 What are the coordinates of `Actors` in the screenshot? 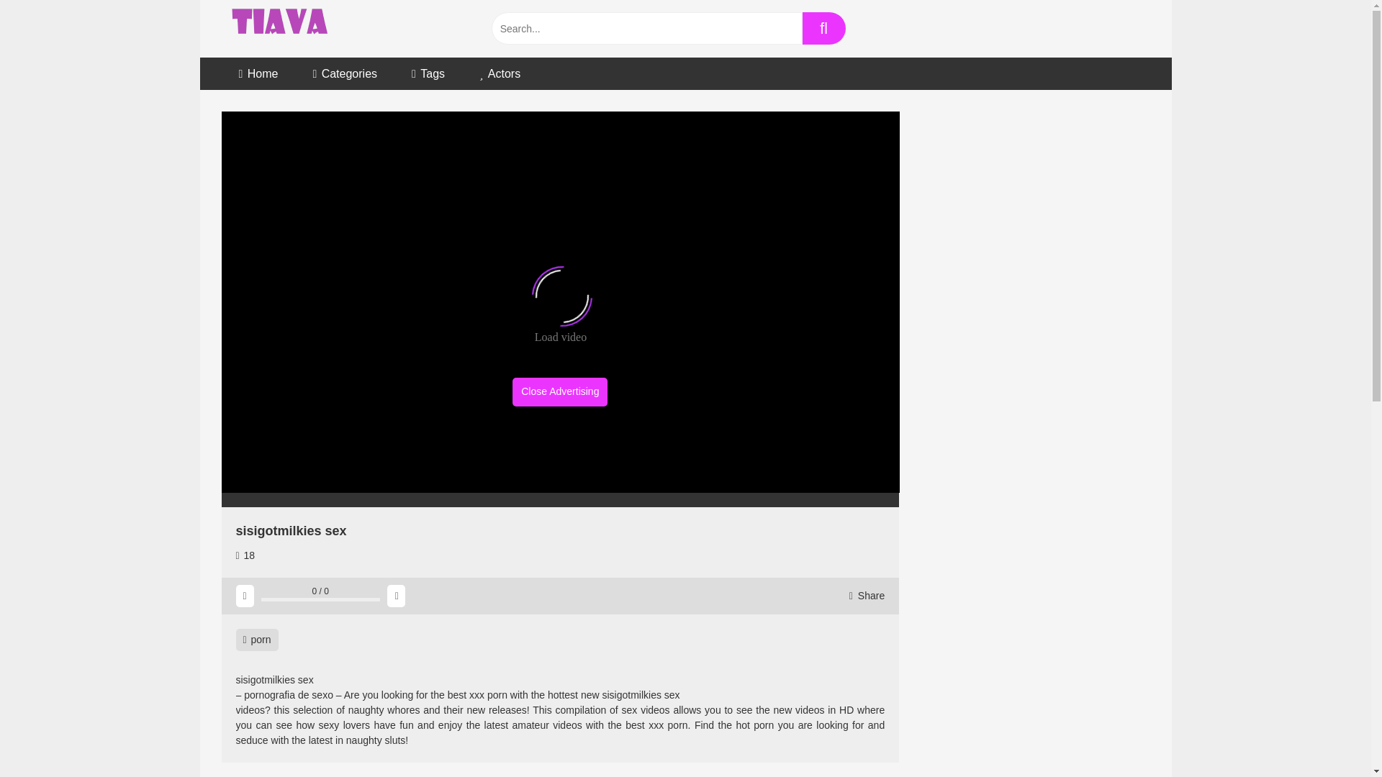 It's located at (500, 73).